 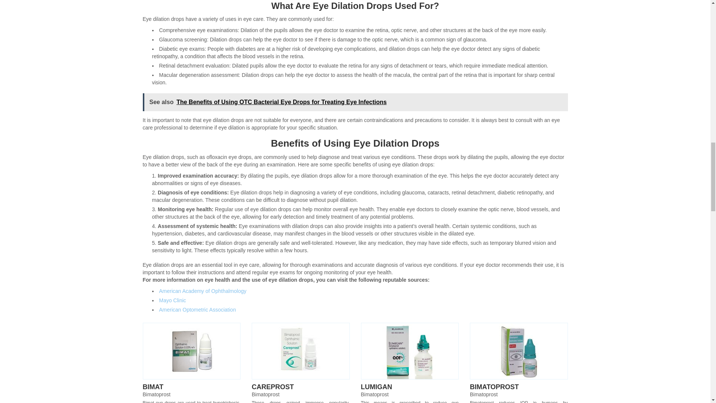 What do you see at coordinates (153, 387) in the screenshot?
I see `Bimat` at bounding box center [153, 387].